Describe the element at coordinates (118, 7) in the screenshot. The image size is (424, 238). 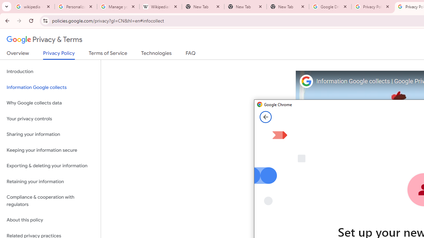
I see `Manage your Location History - Google Search Help` at that location.